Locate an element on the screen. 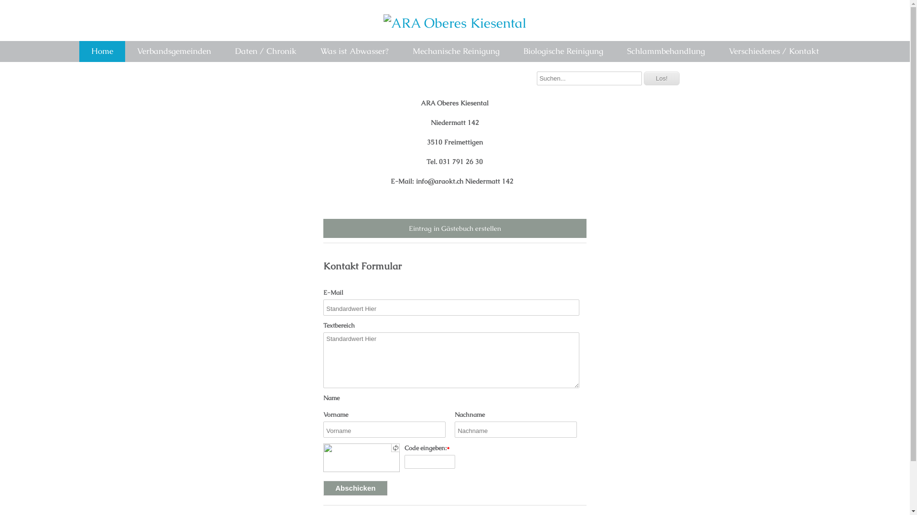 The image size is (917, 515). Mechanische Reinigung is located at coordinates (456, 51).